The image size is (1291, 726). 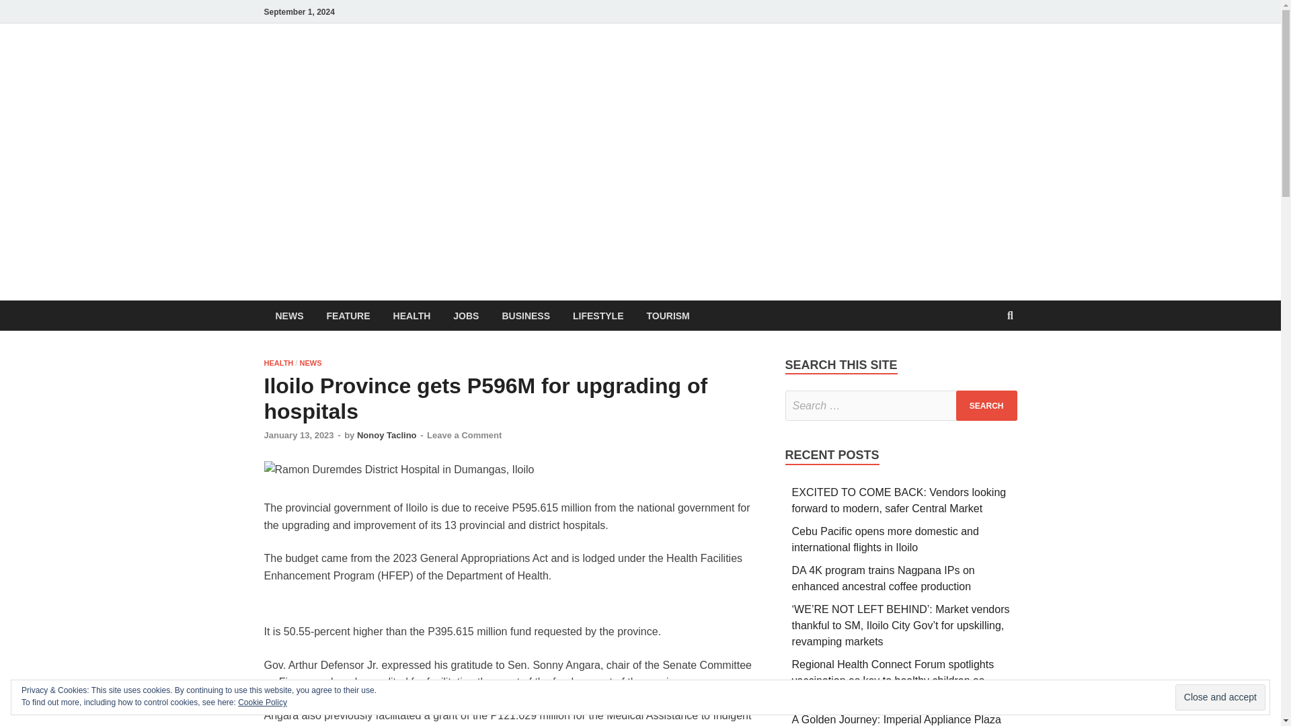 What do you see at coordinates (412, 316) in the screenshot?
I see `HEALTH` at bounding box center [412, 316].